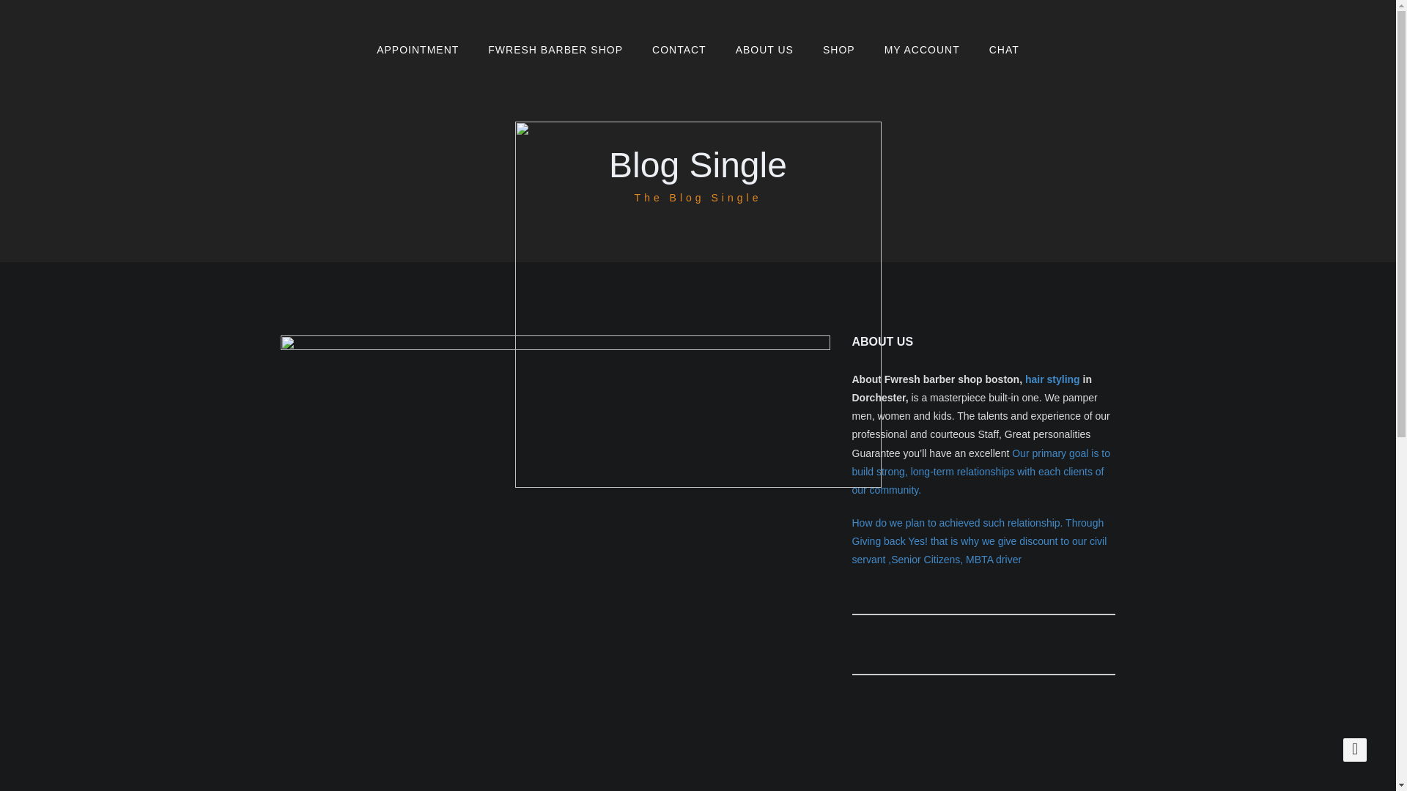  What do you see at coordinates (922, 50) in the screenshot?
I see `MY ACCOUNT` at bounding box center [922, 50].